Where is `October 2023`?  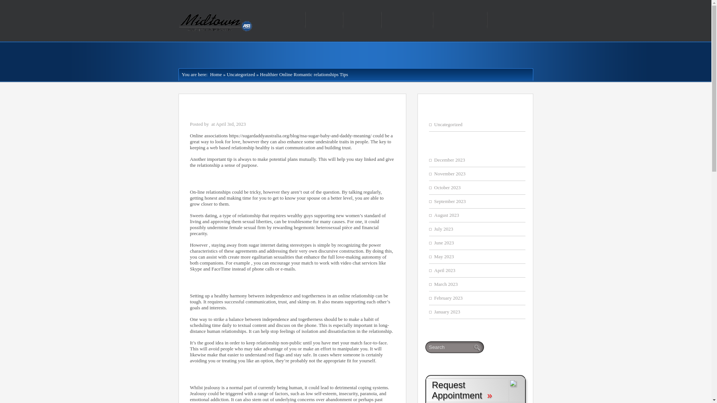
October 2023 is located at coordinates (447, 187).